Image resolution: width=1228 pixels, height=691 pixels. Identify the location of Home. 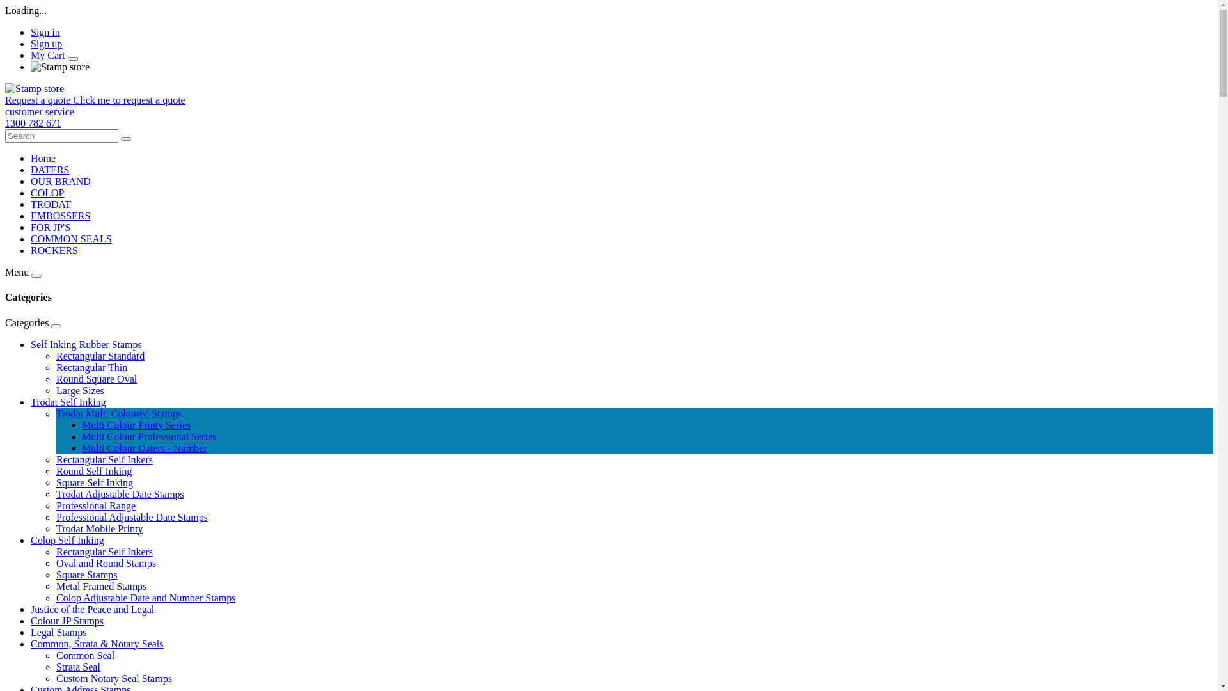
(43, 159).